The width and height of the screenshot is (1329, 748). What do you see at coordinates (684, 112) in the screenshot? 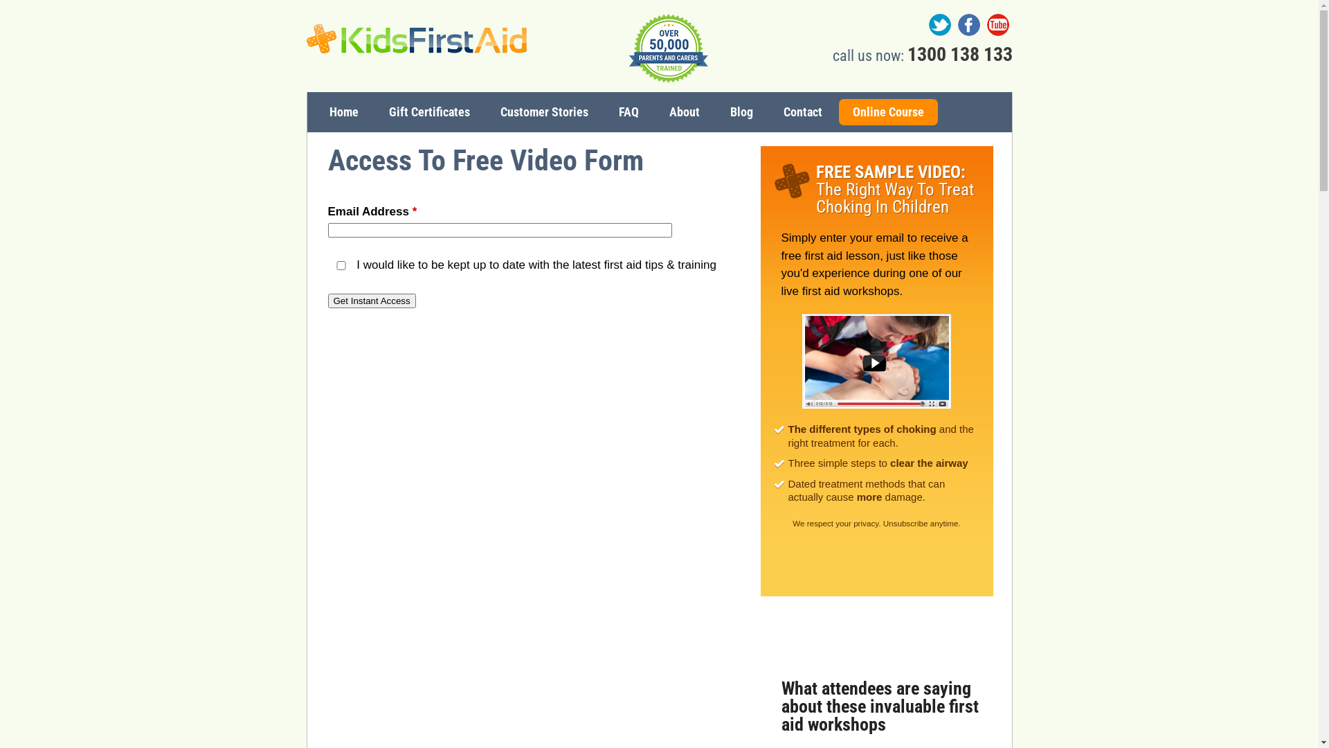
I see `About` at bounding box center [684, 112].